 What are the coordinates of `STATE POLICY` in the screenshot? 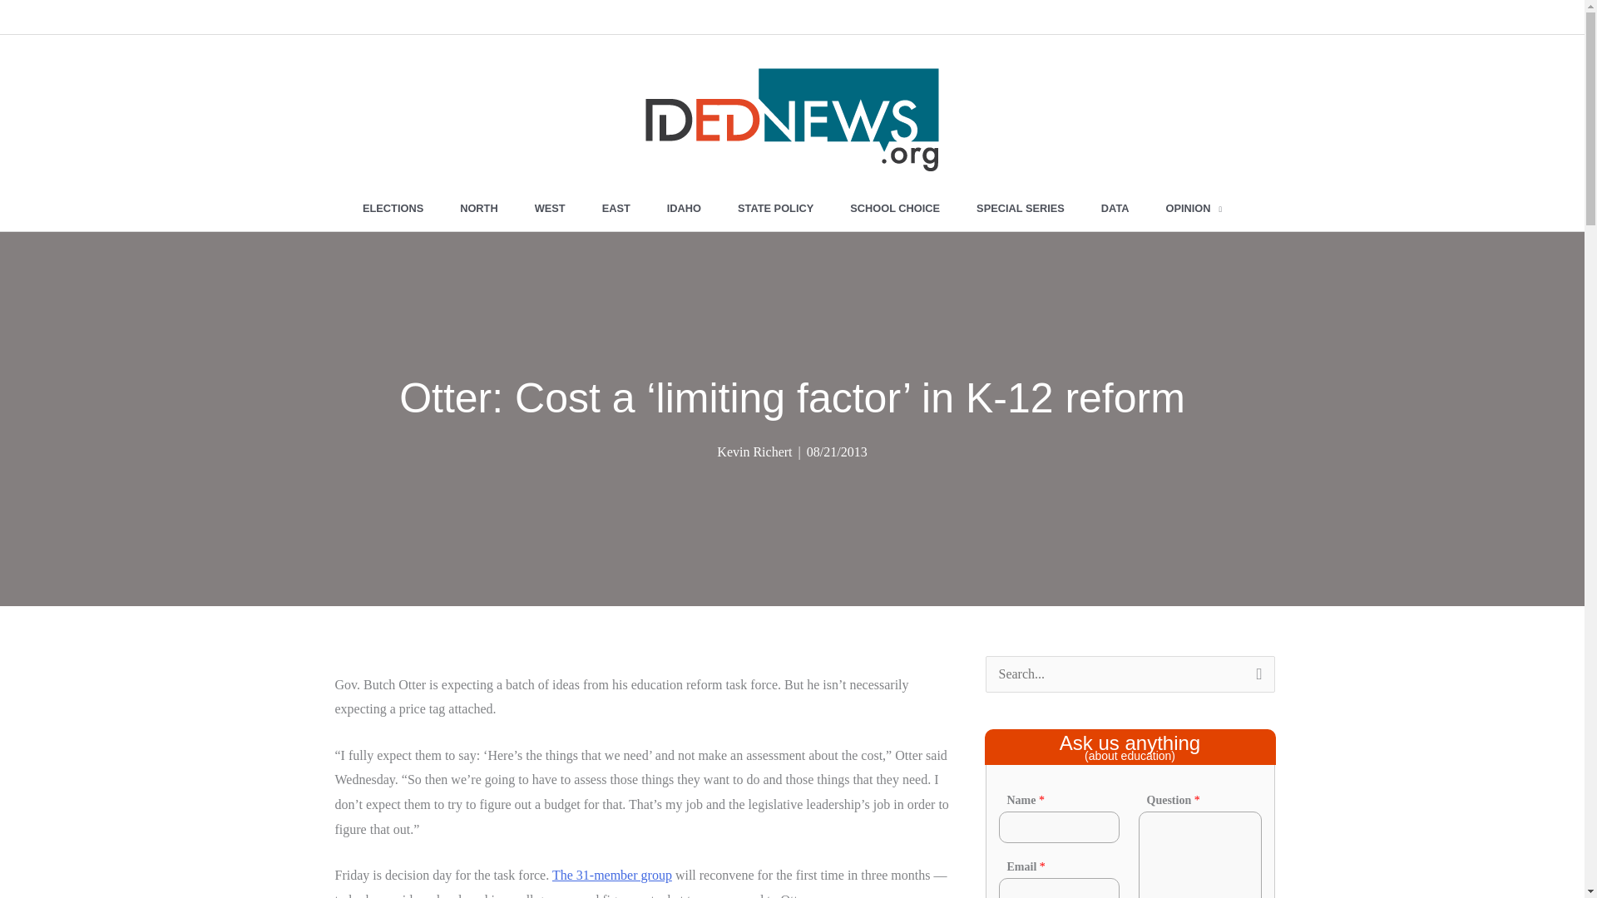 It's located at (775, 208).